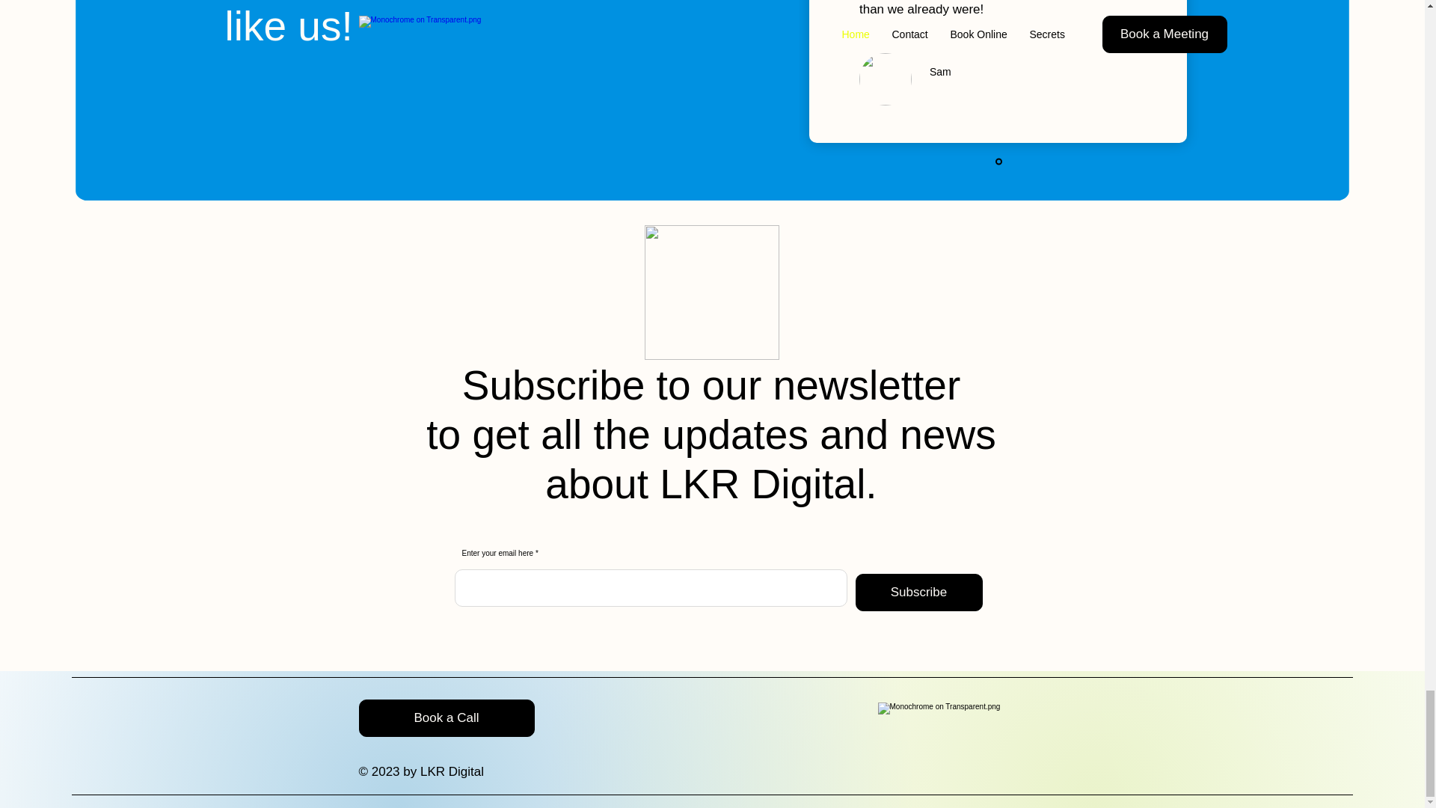 The image size is (1436, 808). Describe the element at coordinates (918, 592) in the screenshot. I see `Subscribe` at that location.